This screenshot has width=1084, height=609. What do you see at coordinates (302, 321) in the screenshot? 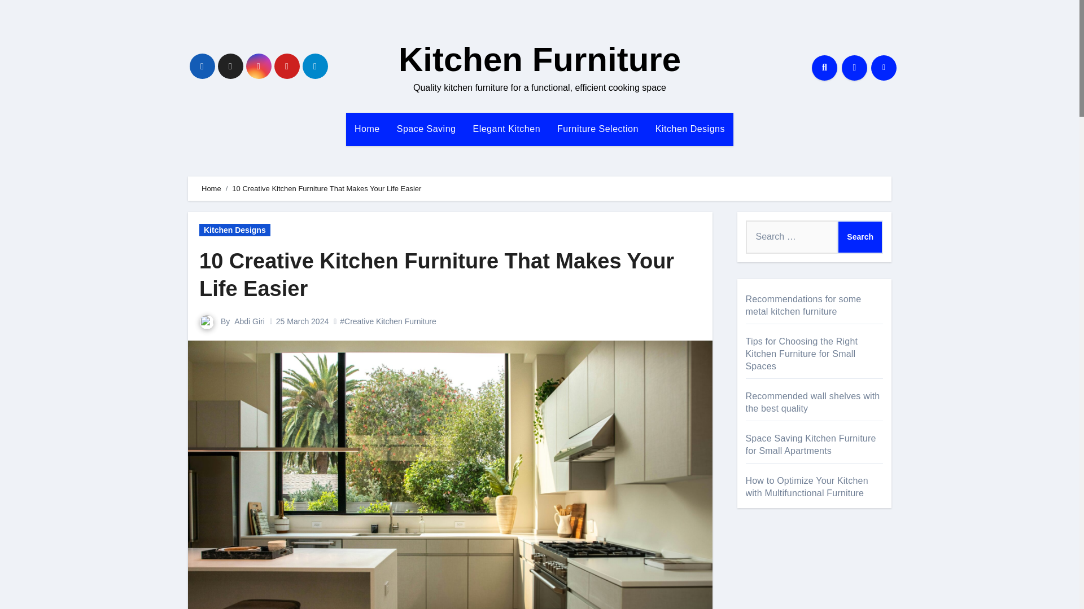
I see `25 March 2024` at bounding box center [302, 321].